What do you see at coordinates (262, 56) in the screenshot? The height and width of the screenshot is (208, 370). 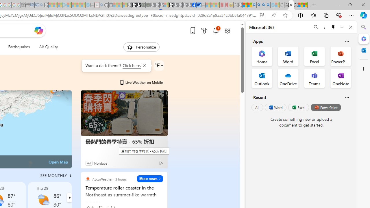 I see `Home Office App` at bounding box center [262, 56].